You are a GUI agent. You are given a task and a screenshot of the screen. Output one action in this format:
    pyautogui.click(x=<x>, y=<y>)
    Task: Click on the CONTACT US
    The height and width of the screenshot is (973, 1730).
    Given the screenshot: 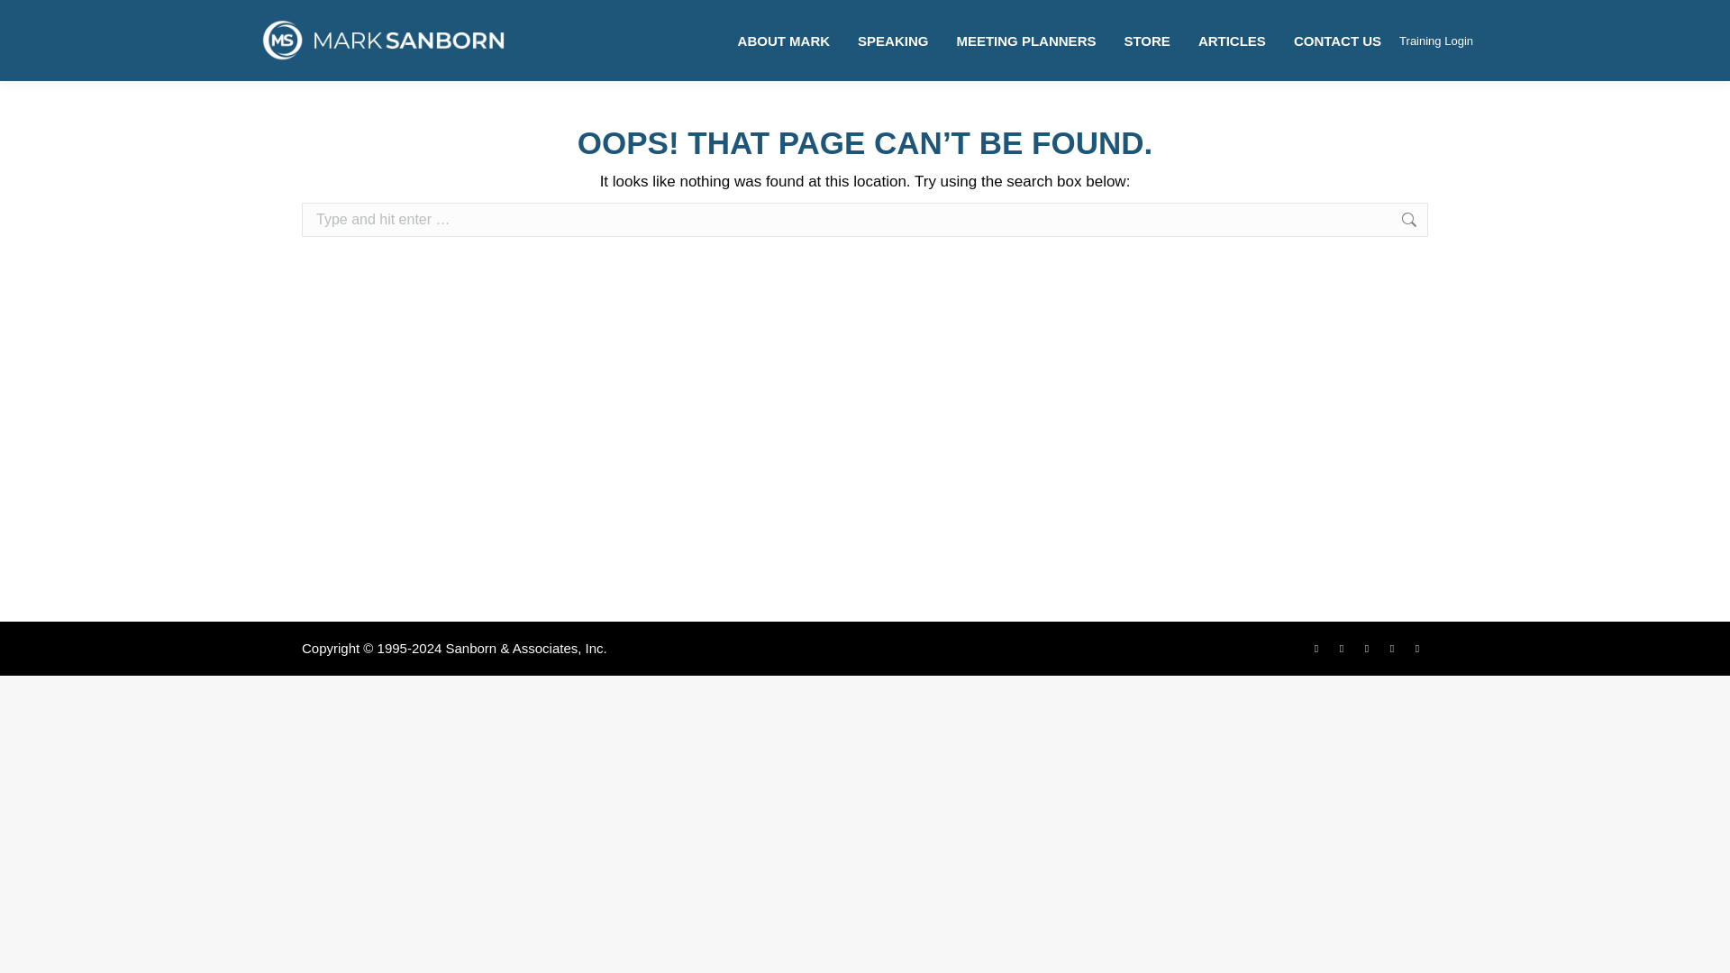 What is the action you would take?
    pyautogui.click(x=1337, y=40)
    